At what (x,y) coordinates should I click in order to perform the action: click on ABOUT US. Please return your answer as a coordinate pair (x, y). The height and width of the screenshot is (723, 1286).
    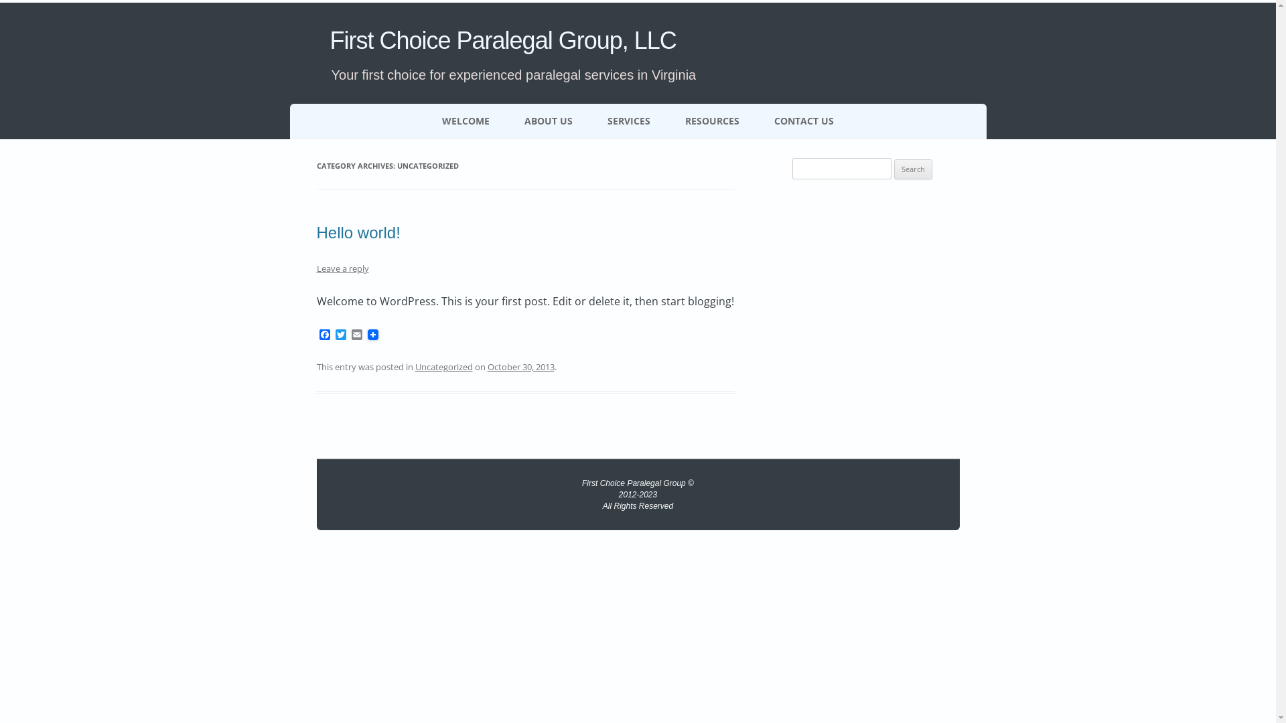
    Looking at the image, I should click on (549, 121).